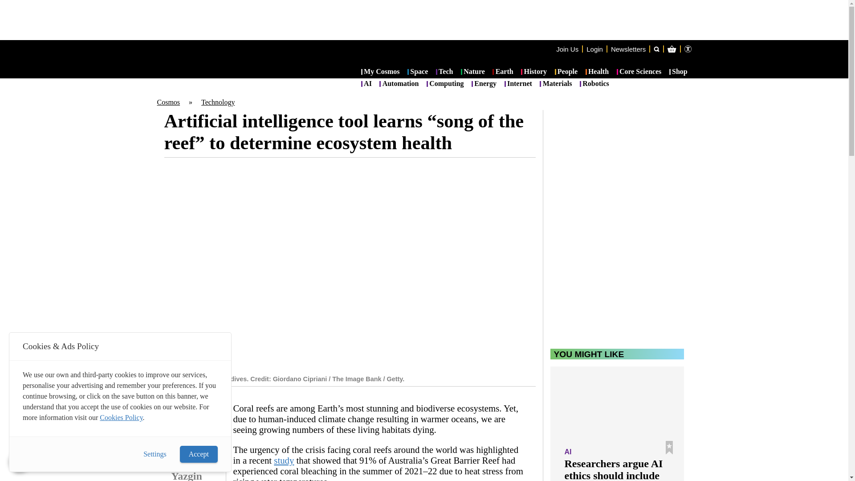 The width and height of the screenshot is (855, 481). Describe the element at coordinates (597, 72) in the screenshot. I see `Health` at that location.